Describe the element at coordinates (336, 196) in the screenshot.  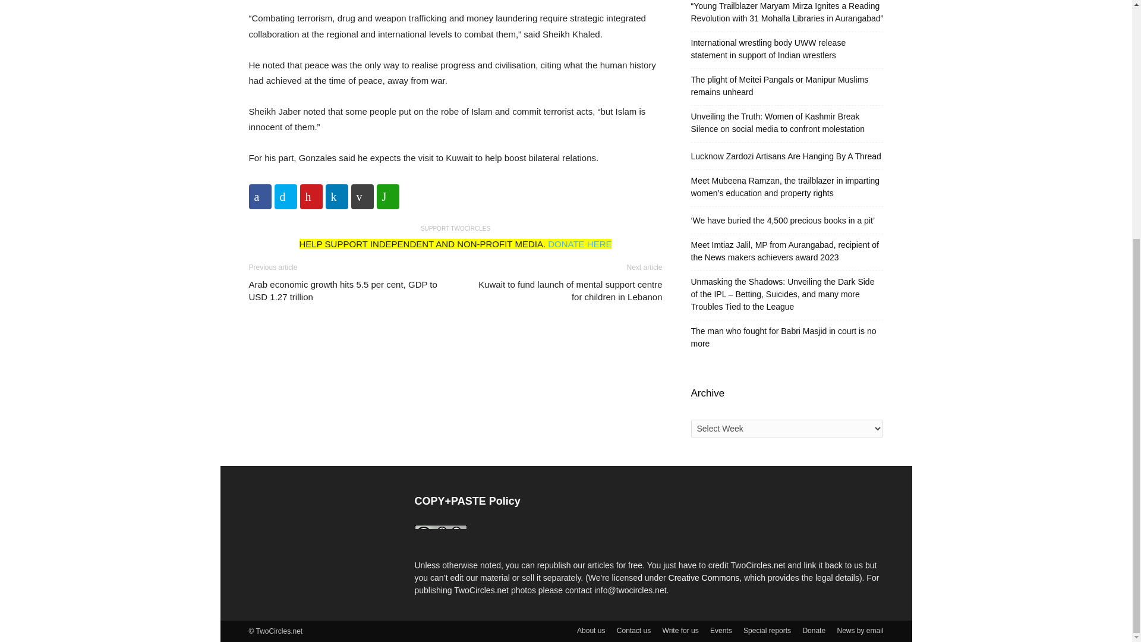
I see `Share on LinkedIn` at that location.